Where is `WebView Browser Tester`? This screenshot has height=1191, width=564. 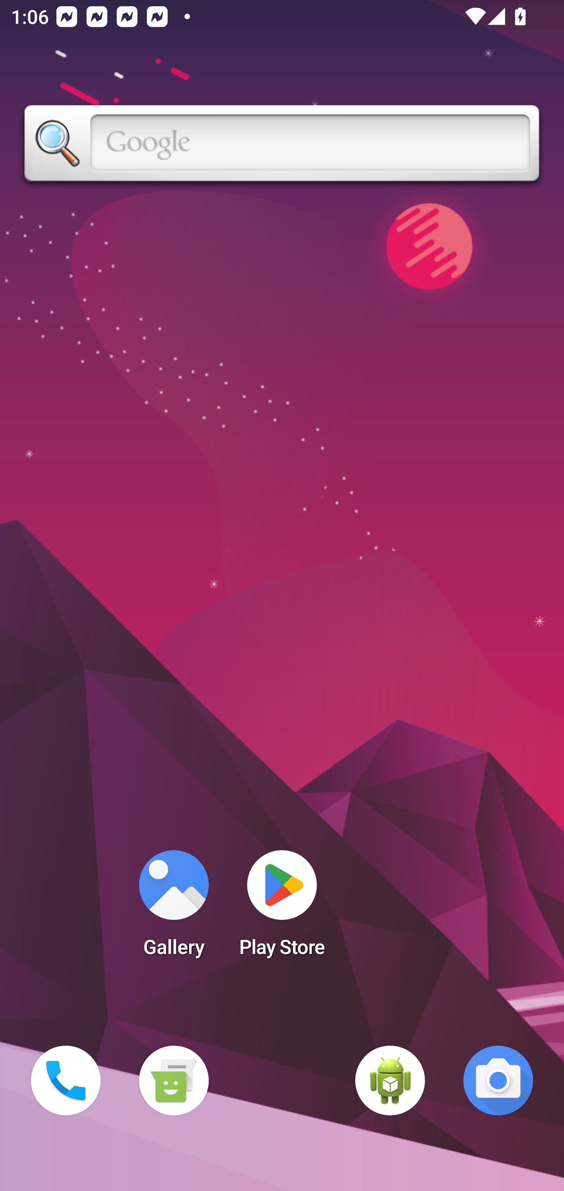
WebView Browser Tester is located at coordinates (390, 1081).